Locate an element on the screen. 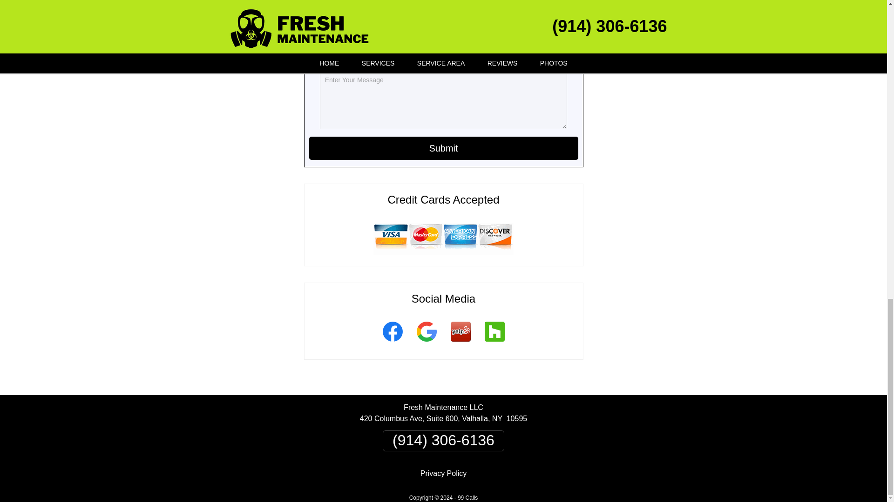  Yelp is located at coordinates (460, 343).